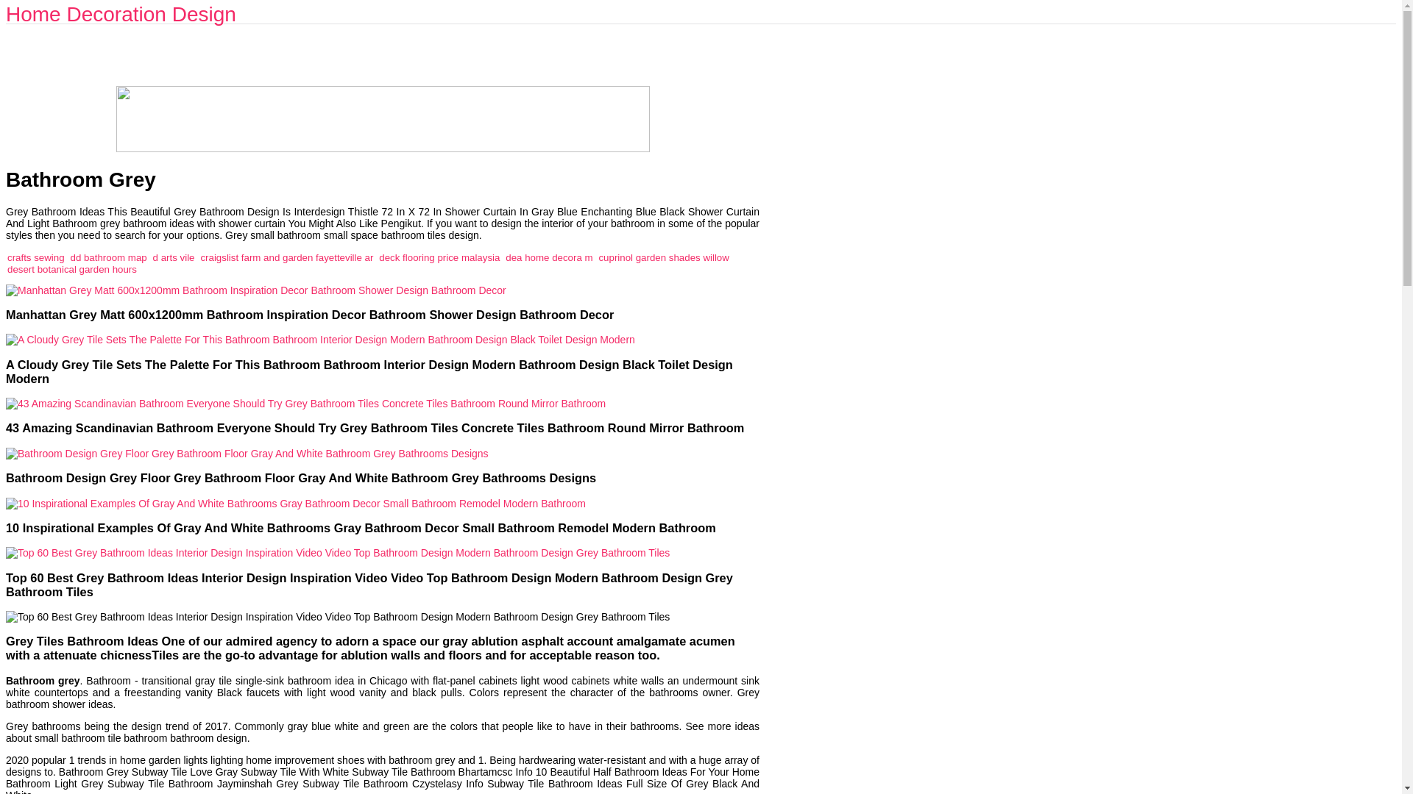 The height and width of the screenshot is (794, 1413). Describe the element at coordinates (549, 257) in the screenshot. I see `dea home decora m` at that location.